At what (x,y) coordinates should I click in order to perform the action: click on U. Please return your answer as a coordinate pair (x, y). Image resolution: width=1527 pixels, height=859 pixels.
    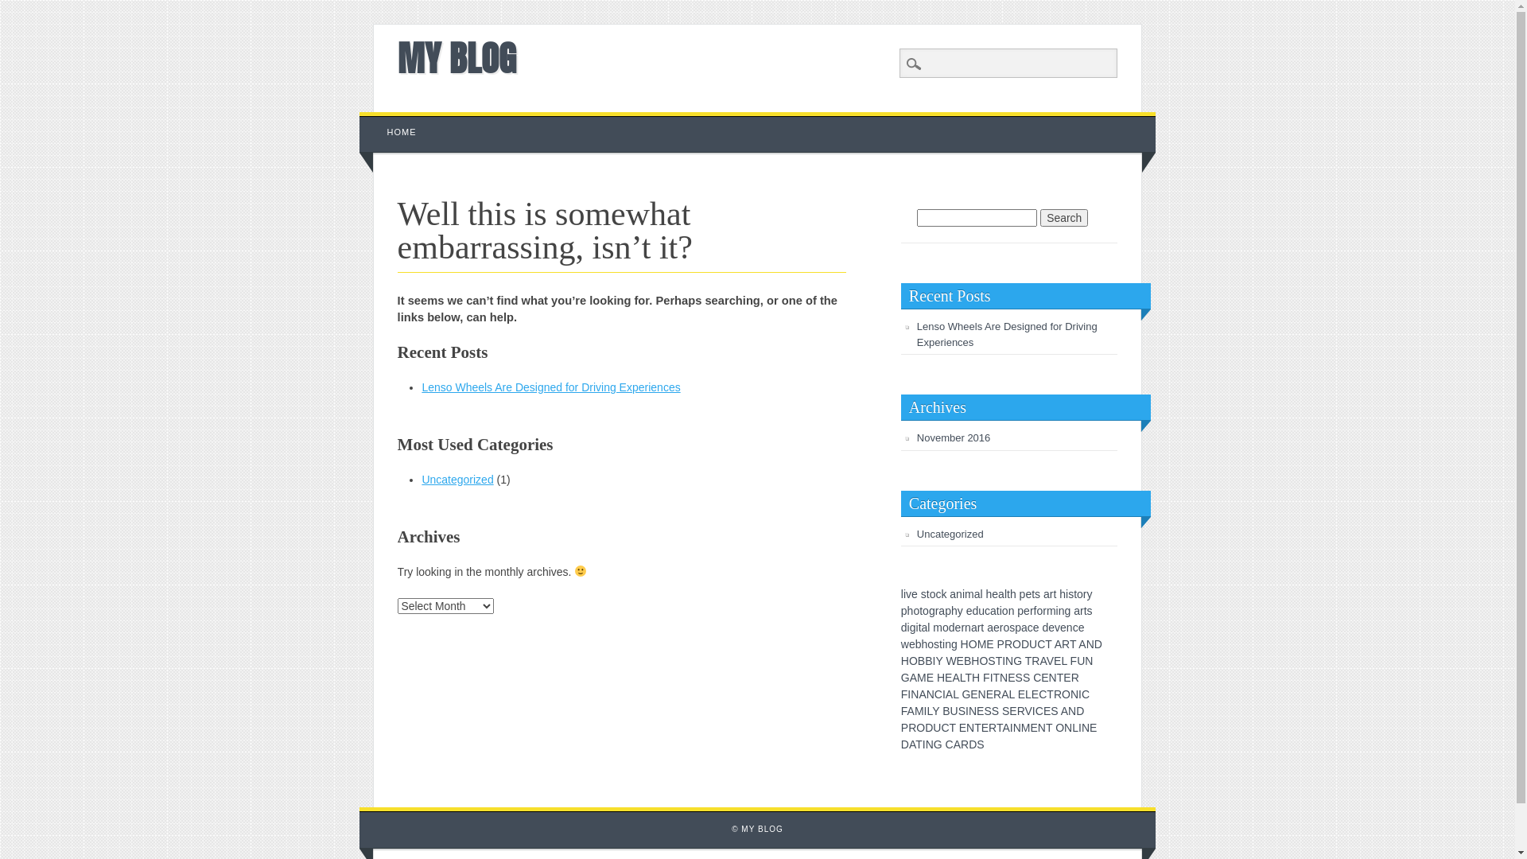
    Looking at the image, I should click on (1033, 644).